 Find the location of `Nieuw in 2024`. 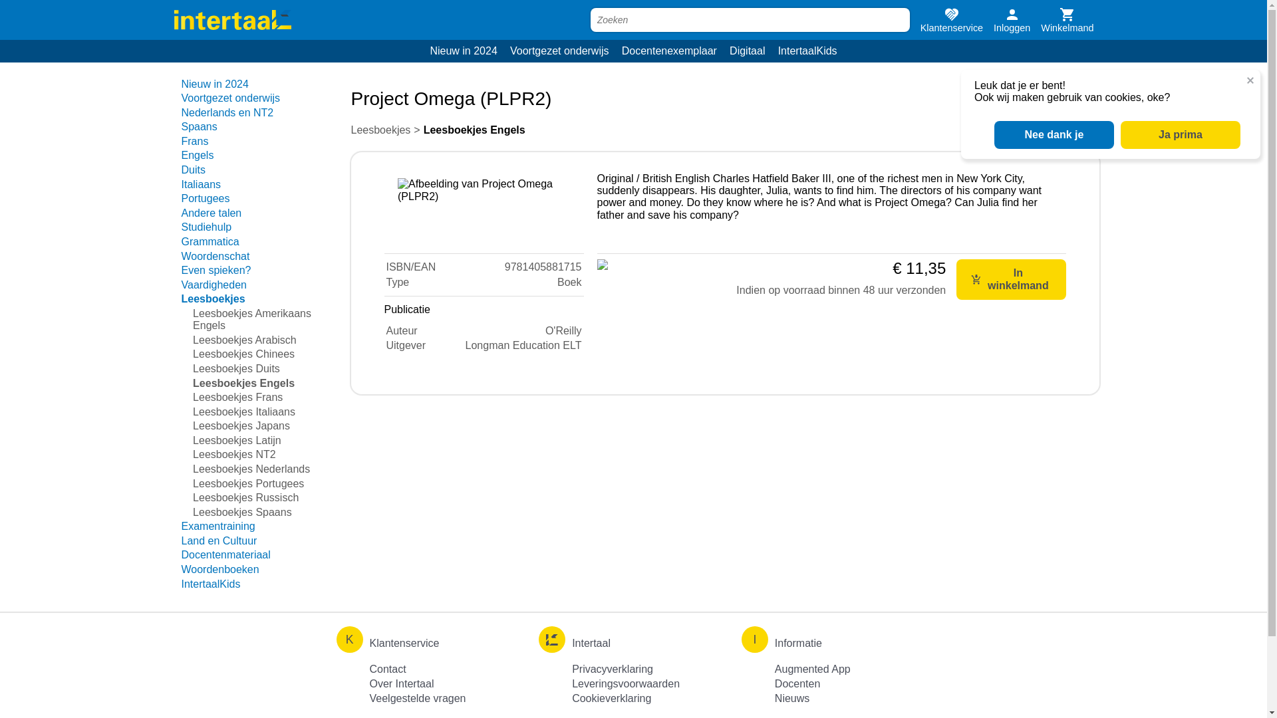

Nieuw in 2024 is located at coordinates (464, 51).